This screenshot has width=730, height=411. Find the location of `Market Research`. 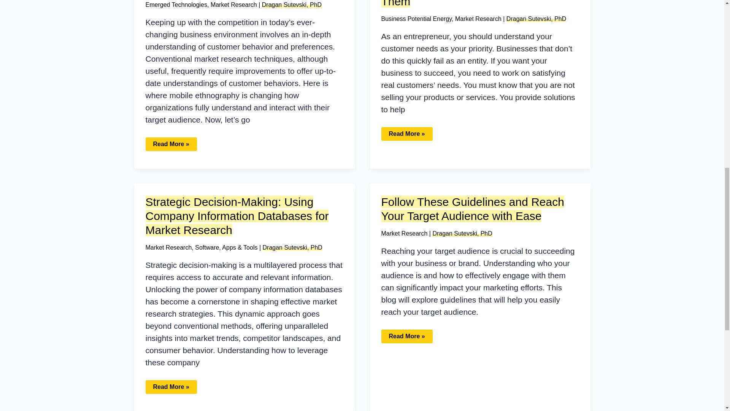

Market Research is located at coordinates (168, 247).